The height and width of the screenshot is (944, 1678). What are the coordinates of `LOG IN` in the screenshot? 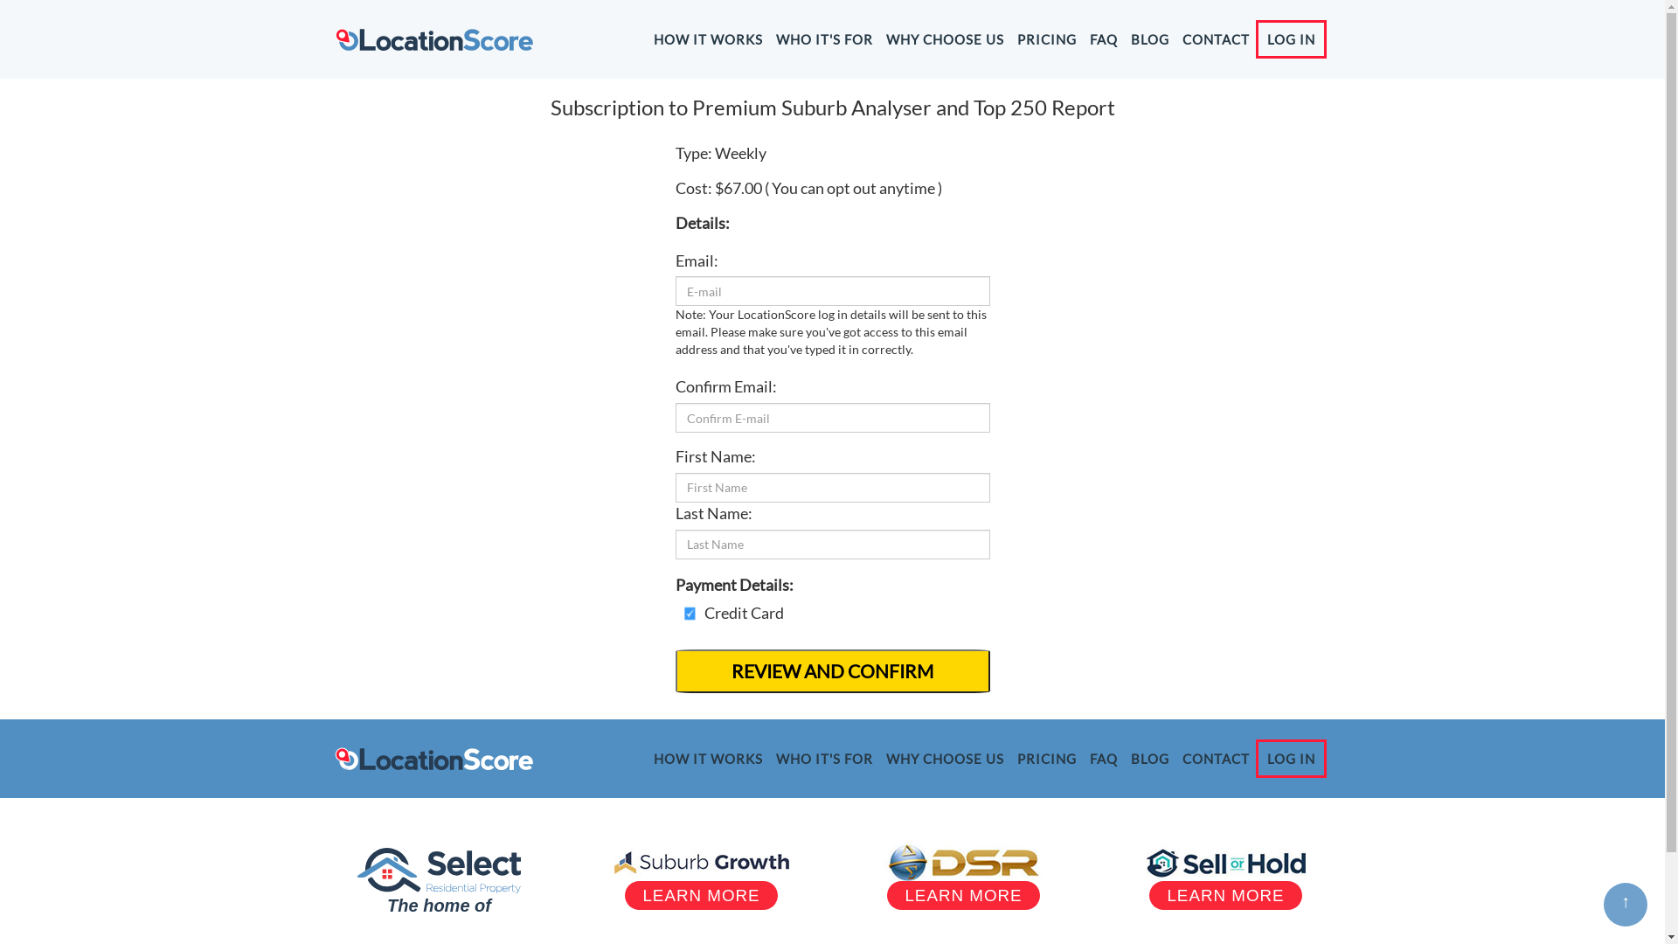 It's located at (1293, 759).